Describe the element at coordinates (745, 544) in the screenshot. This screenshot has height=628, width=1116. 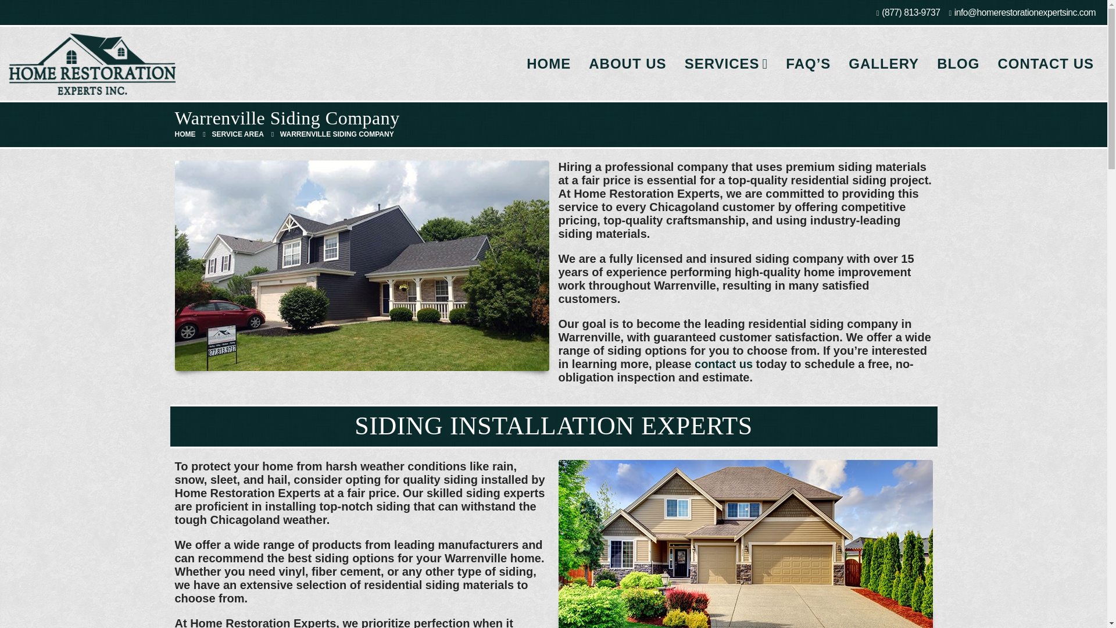
I see `Home Restoration Experts Residential Siding Installation` at that location.